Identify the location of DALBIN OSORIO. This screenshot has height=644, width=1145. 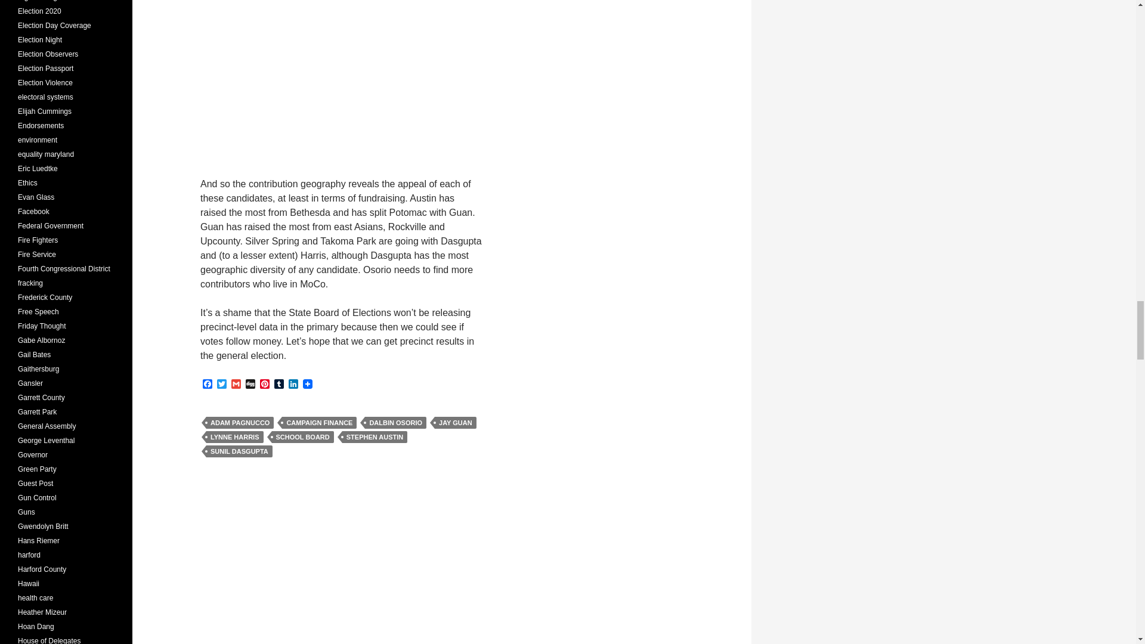
(395, 422).